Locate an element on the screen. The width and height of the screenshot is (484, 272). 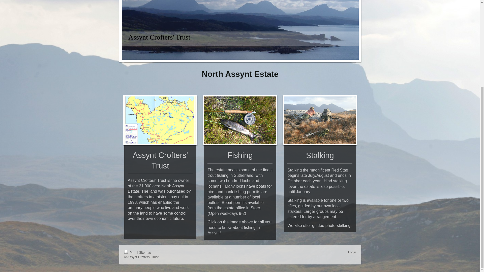
Assynt Crofters' Trust is located at coordinates (159, 37).